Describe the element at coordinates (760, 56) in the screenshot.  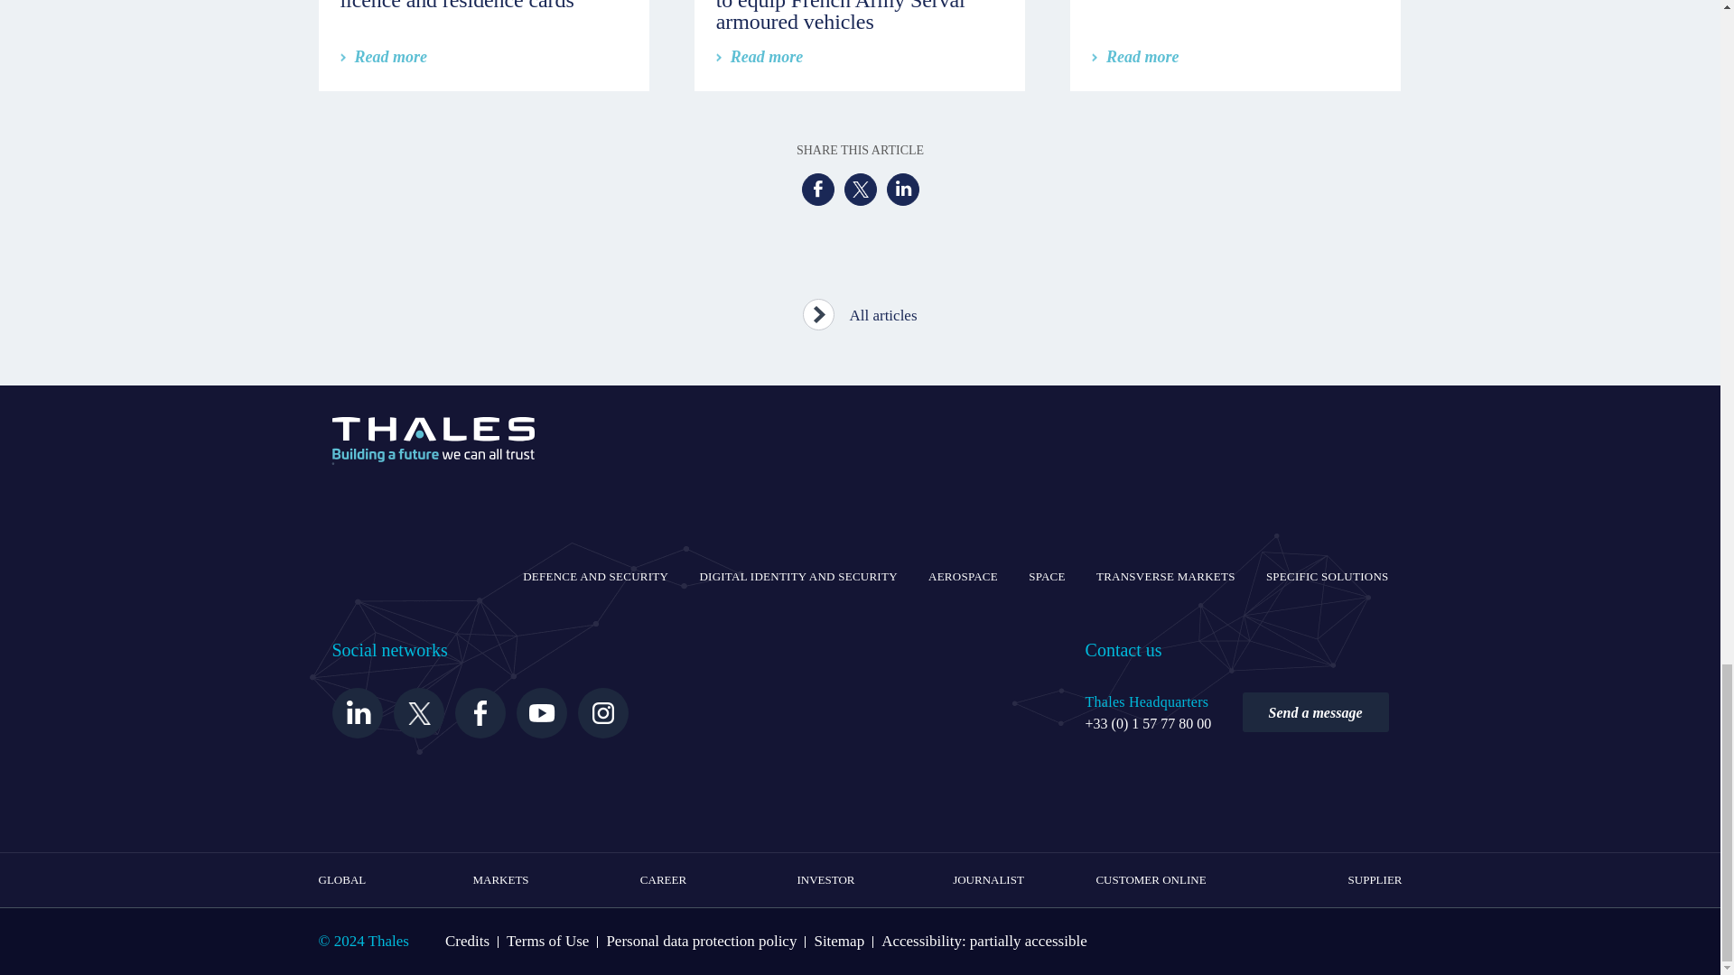
I see `Read more` at that location.